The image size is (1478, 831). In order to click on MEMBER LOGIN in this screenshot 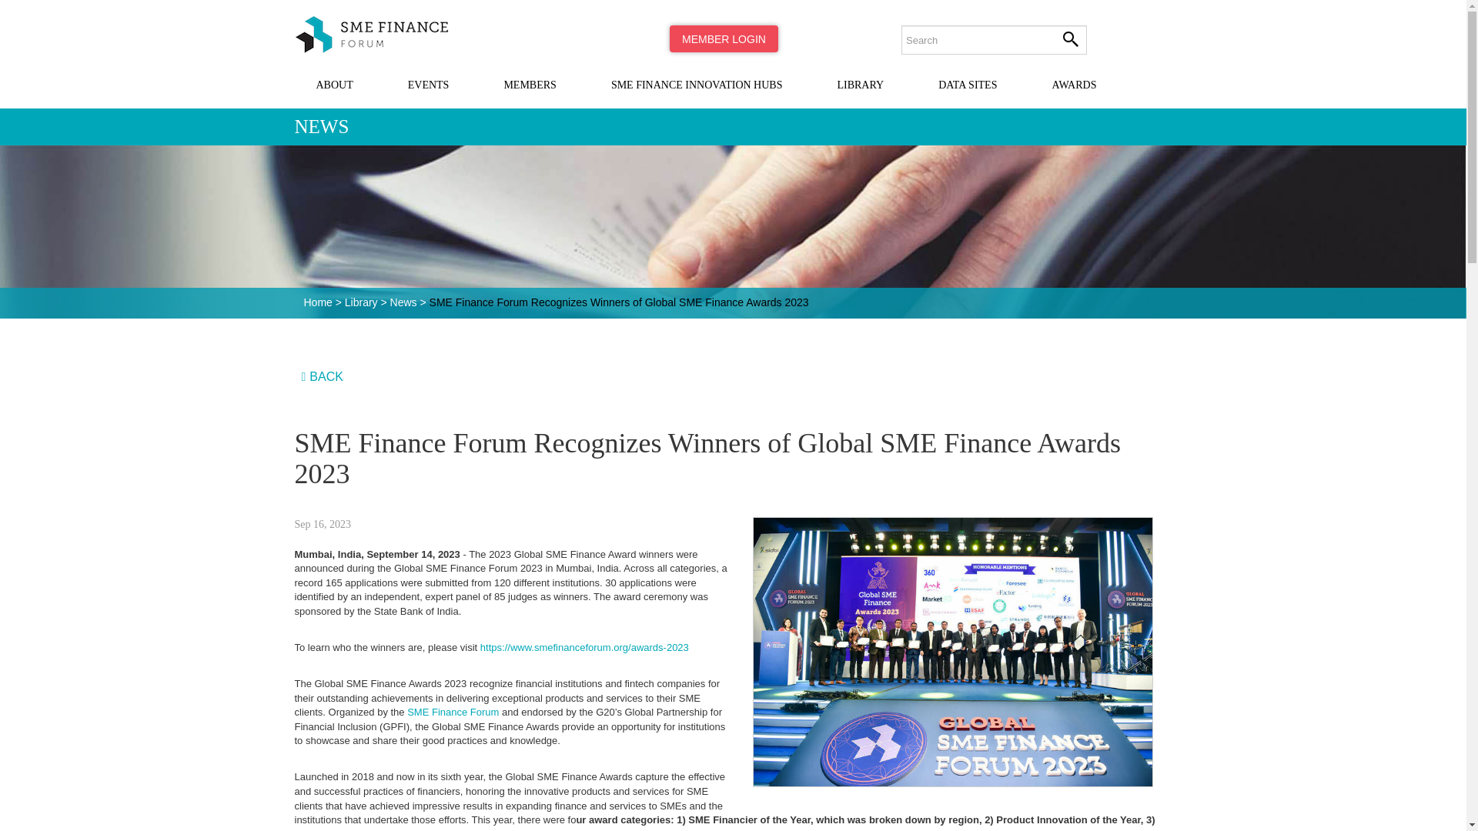, I will do `click(724, 38)`.